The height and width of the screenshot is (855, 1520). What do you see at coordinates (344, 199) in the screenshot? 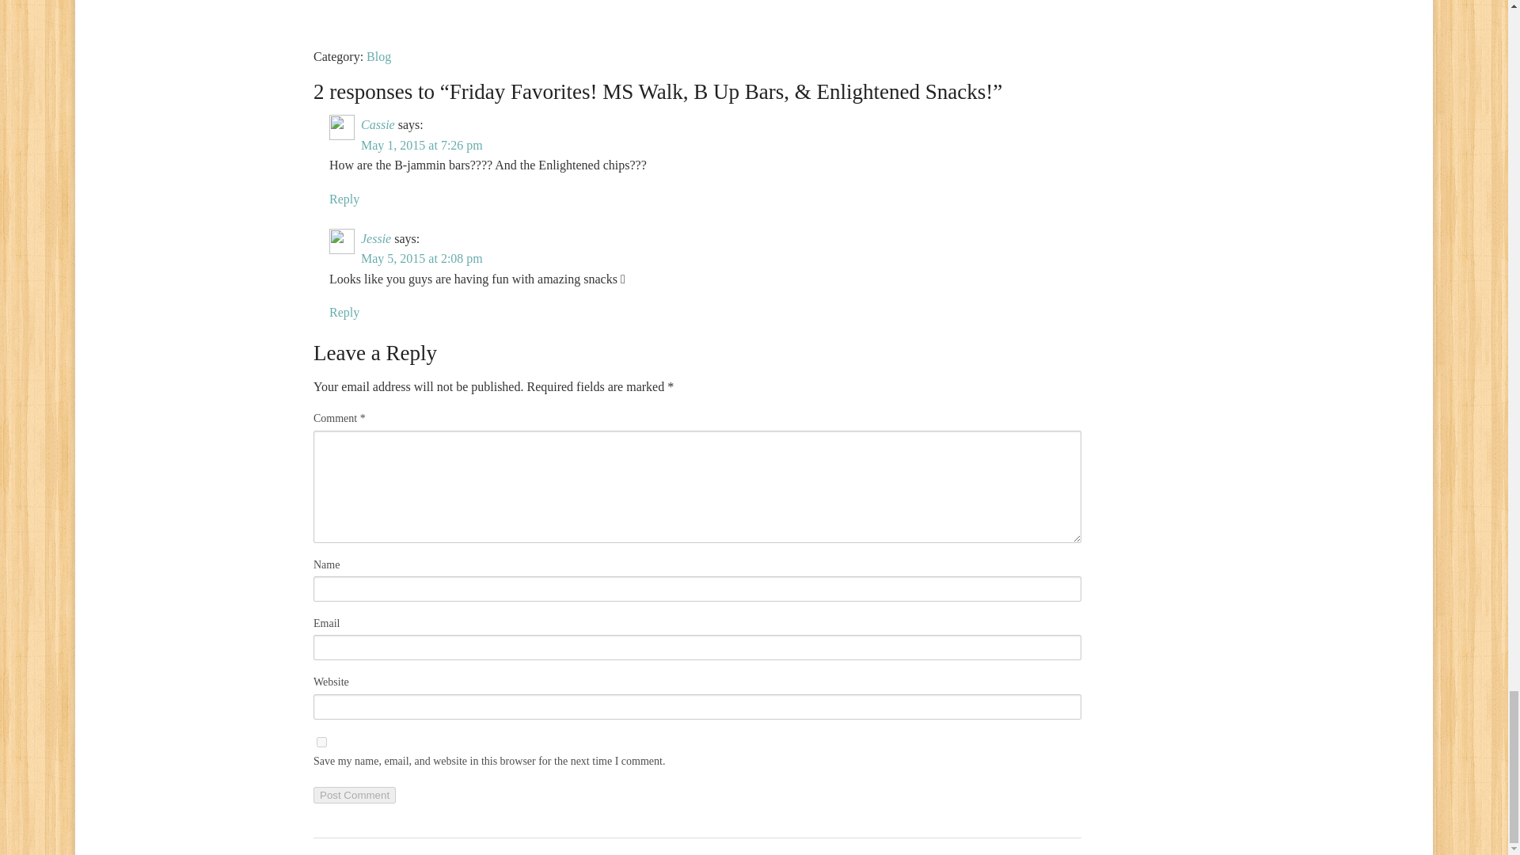
I see `Reply` at bounding box center [344, 199].